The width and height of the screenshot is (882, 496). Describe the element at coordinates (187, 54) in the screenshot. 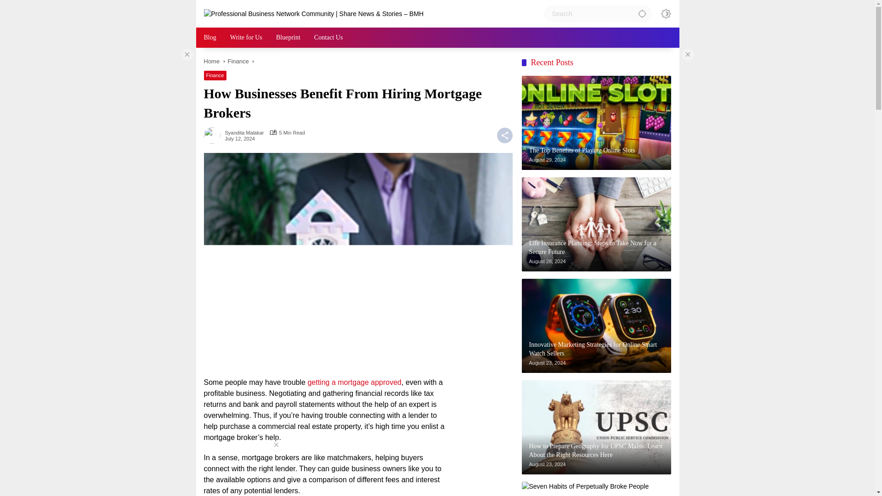

I see `close` at that location.